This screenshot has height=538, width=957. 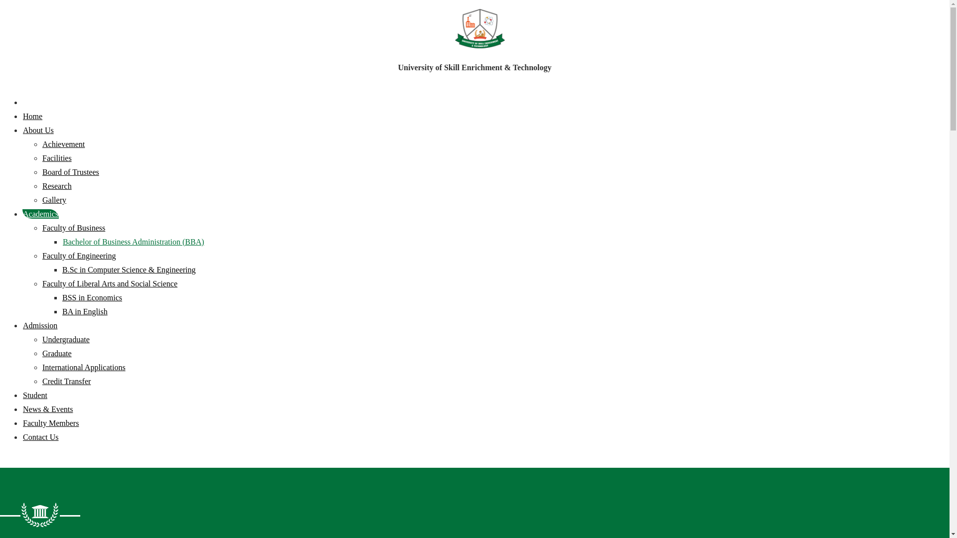 I want to click on Contact Us, so click(x=41, y=437).